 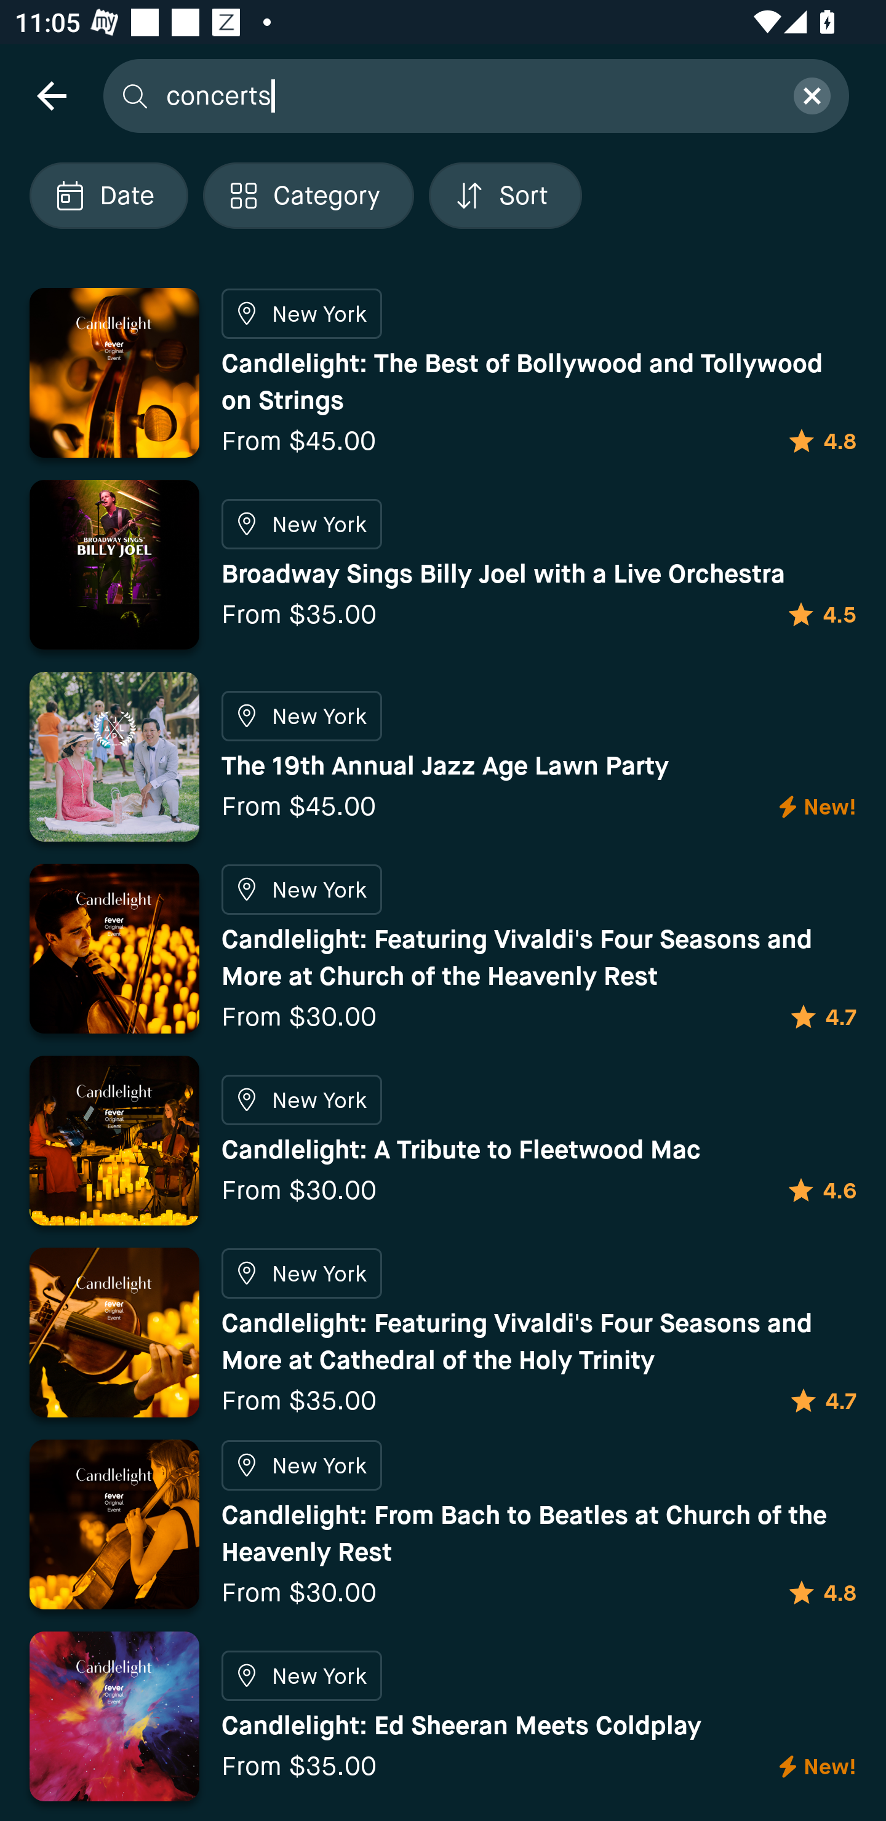 I want to click on Localized description Sort, so click(x=505, y=196).